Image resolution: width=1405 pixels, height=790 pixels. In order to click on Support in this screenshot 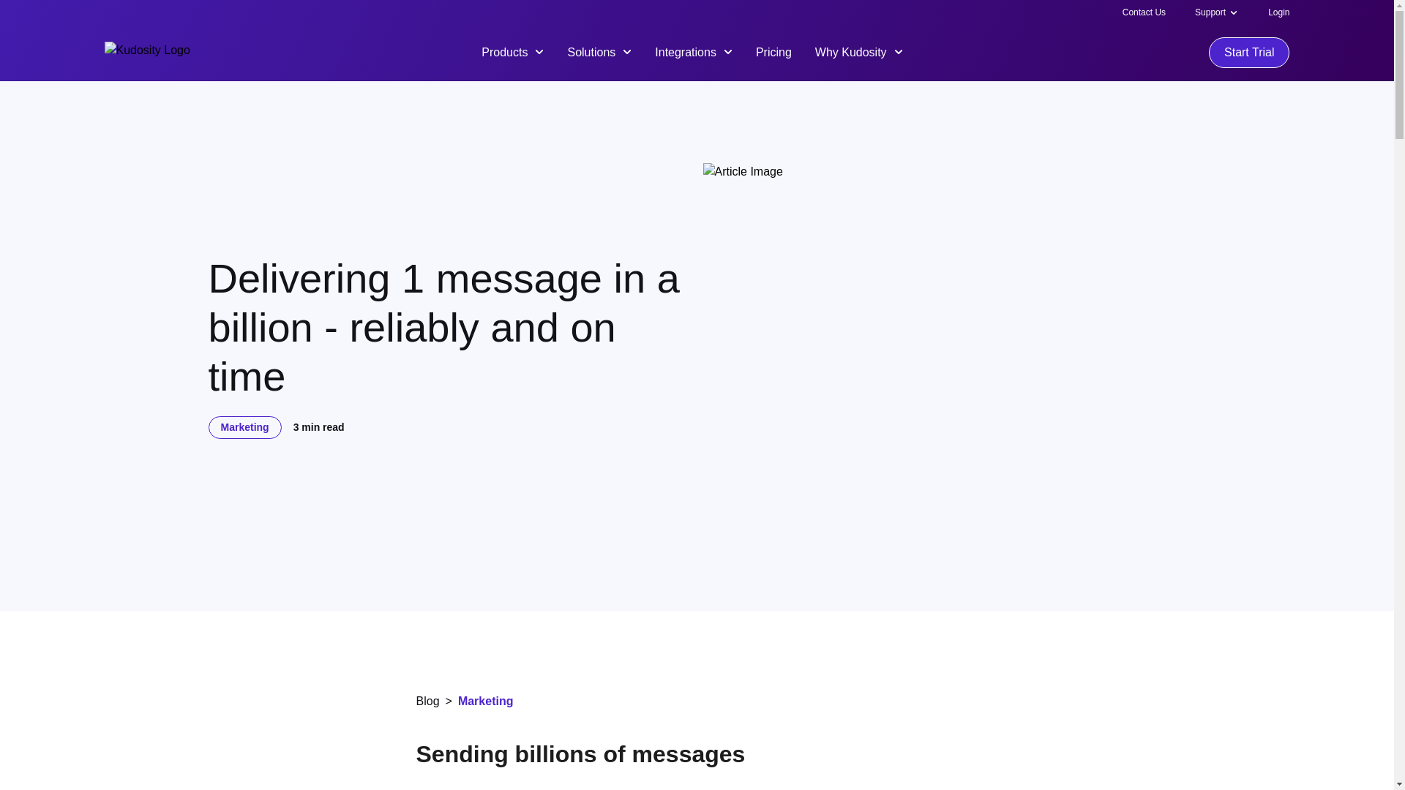, I will do `click(1210, 12)`.